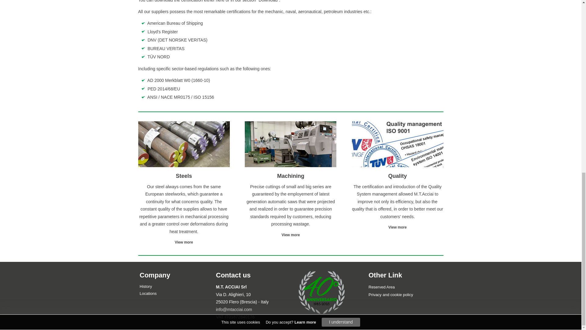  Describe the element at coordinates (184, 242) in the screenshot. I see `Steels` at that location.